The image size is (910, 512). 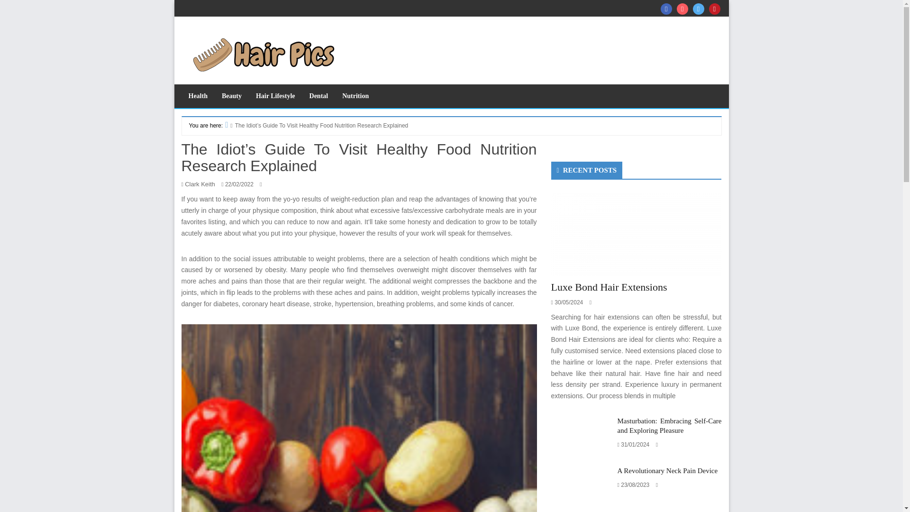 What do you see at coordinates (636, 233) in the screenshot?
I see `Luxe Bond Hair Extensions` at bounding box center [636, 233].